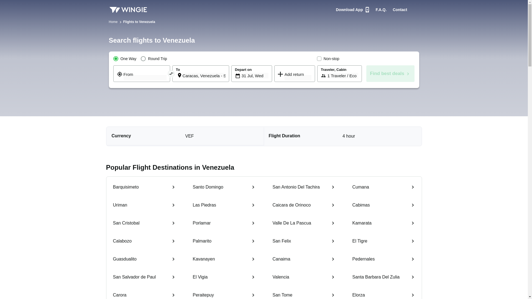 The image size is (532, 299). Describe the element at coordinates (383, 205) in the screenshot. I see `flights to Cabimas` at that location.